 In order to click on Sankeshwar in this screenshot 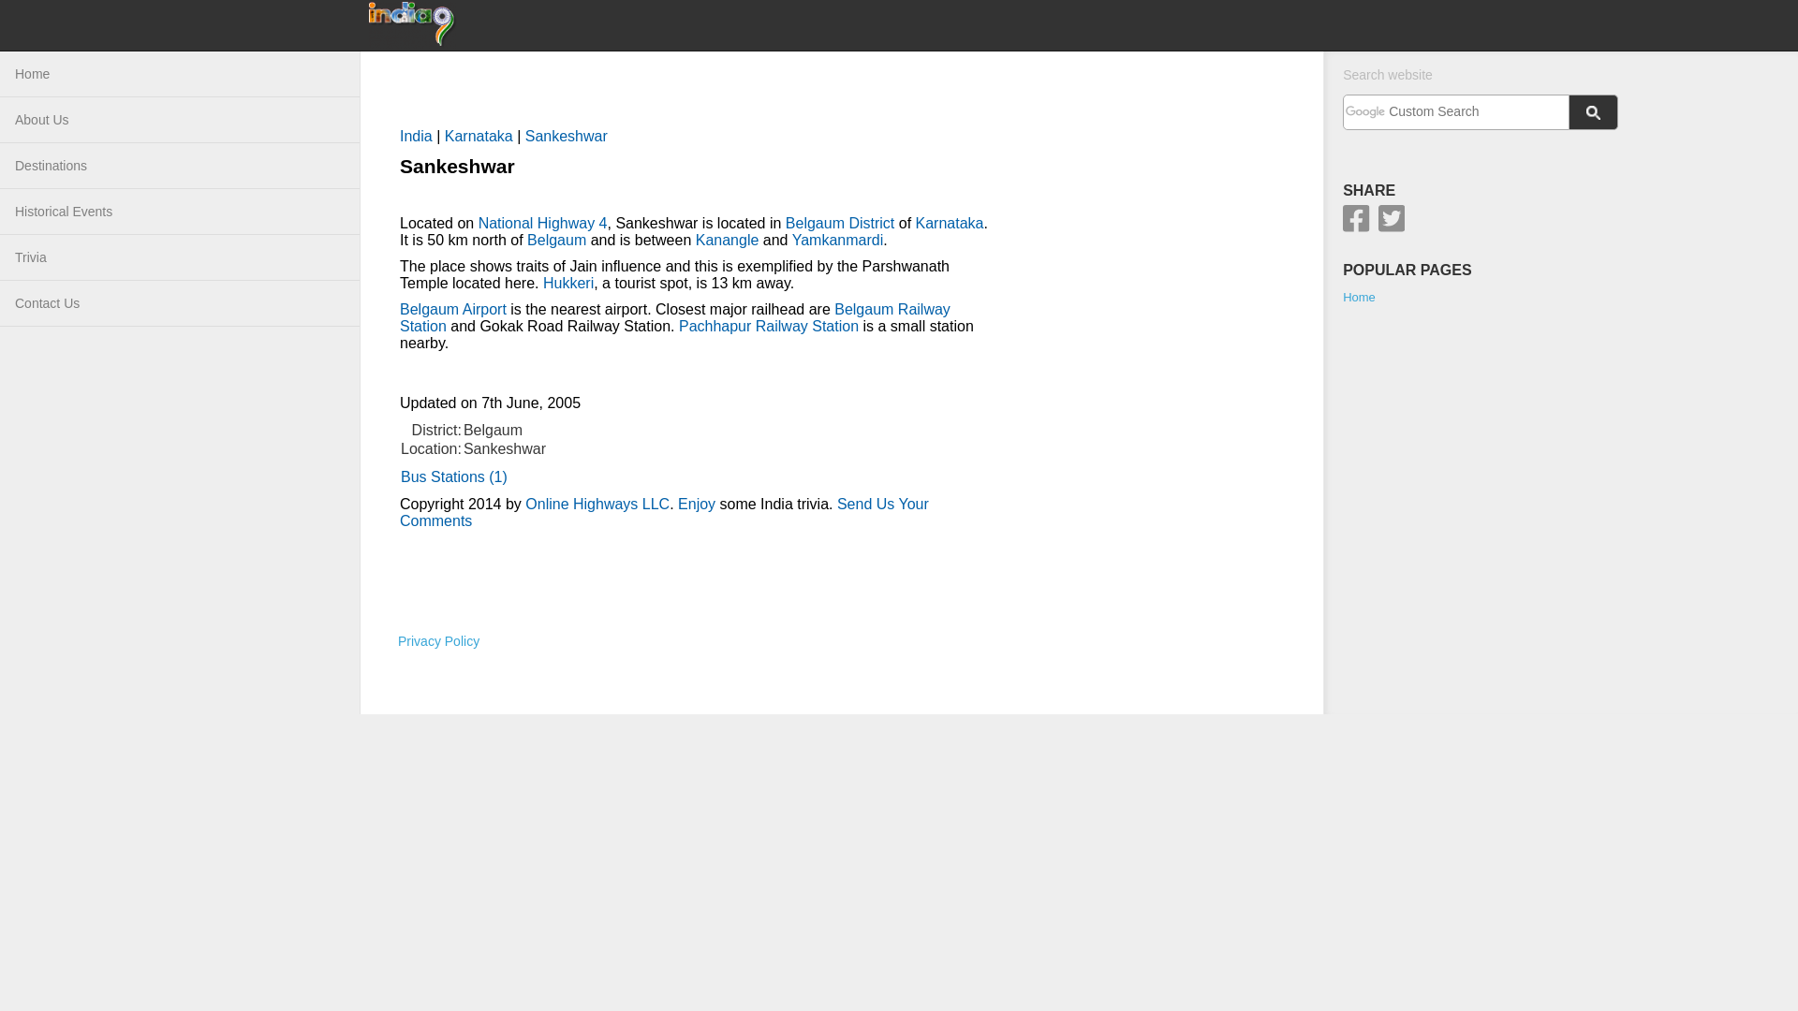, I will do `click(566, 137)`.